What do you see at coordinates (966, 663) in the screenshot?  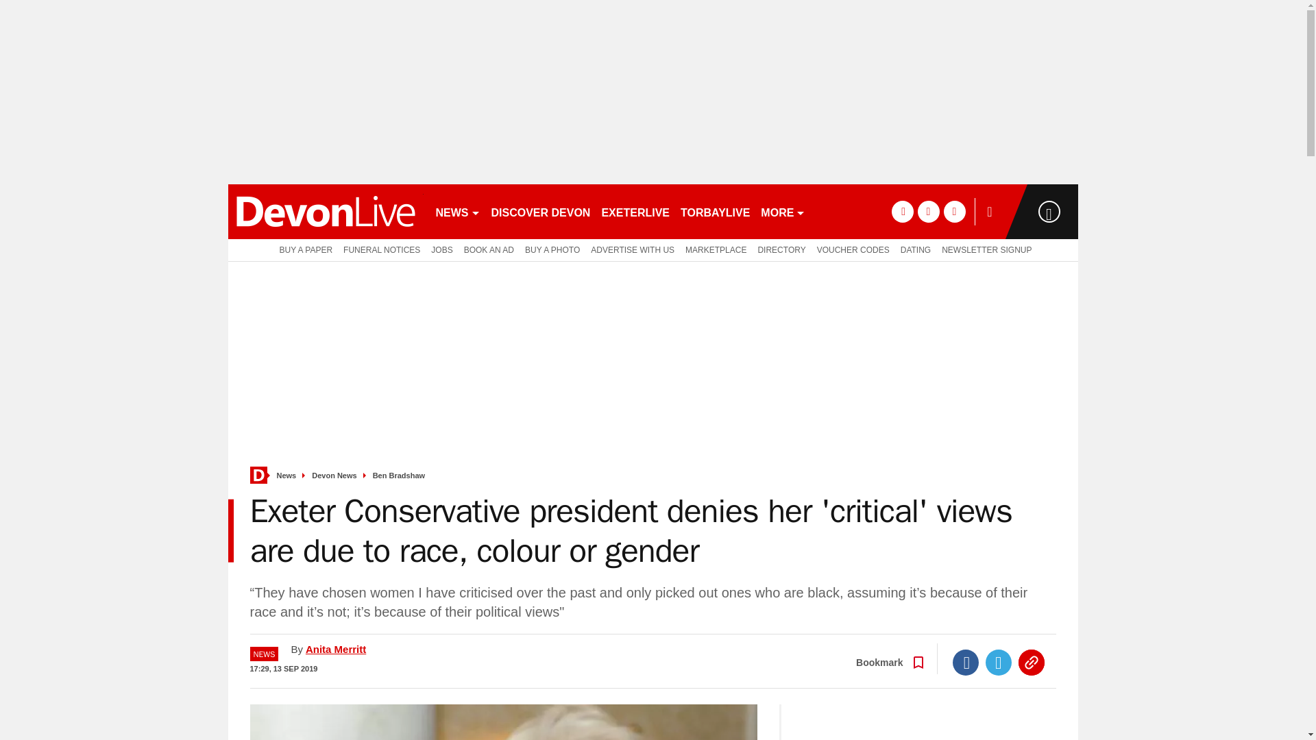 I see `Facebook` at bounding box center [966, 663].